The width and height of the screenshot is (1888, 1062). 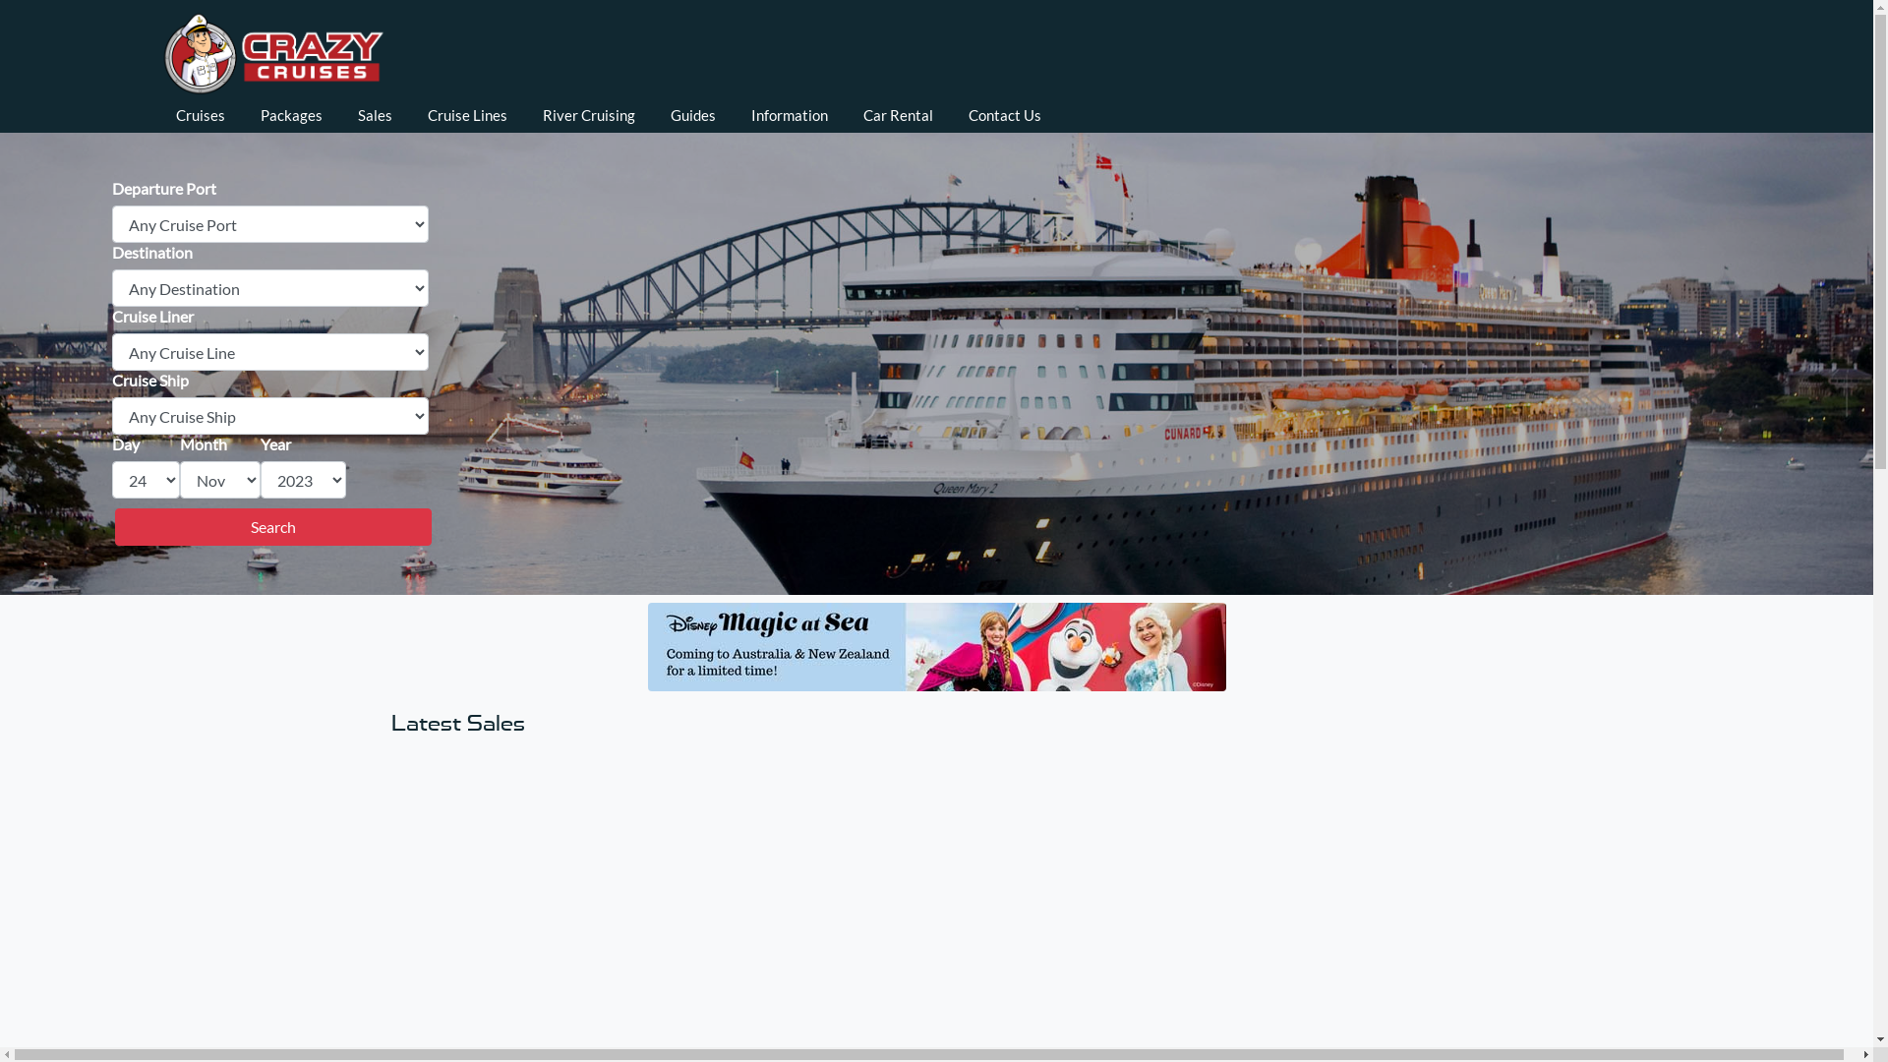 What do you see at coordinates (693, 116) in the screenshot?
I see `Guides` at bounding box center [693, 116].